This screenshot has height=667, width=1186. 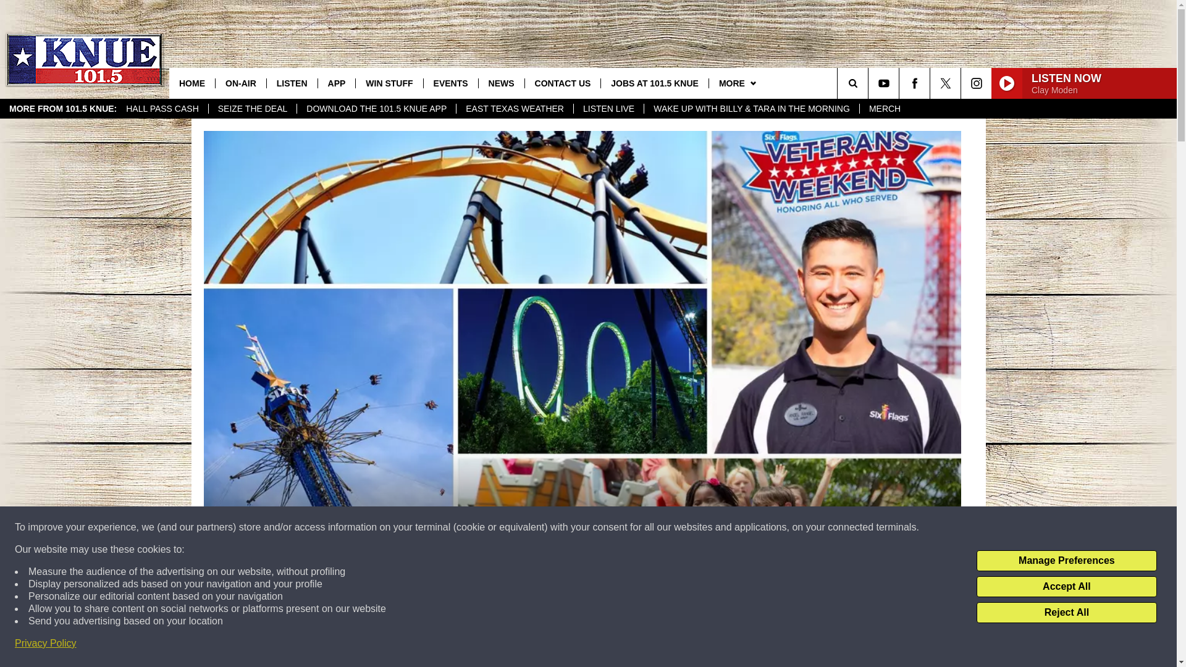 I want to click on ON-AIR, so click(x=240, y=83).